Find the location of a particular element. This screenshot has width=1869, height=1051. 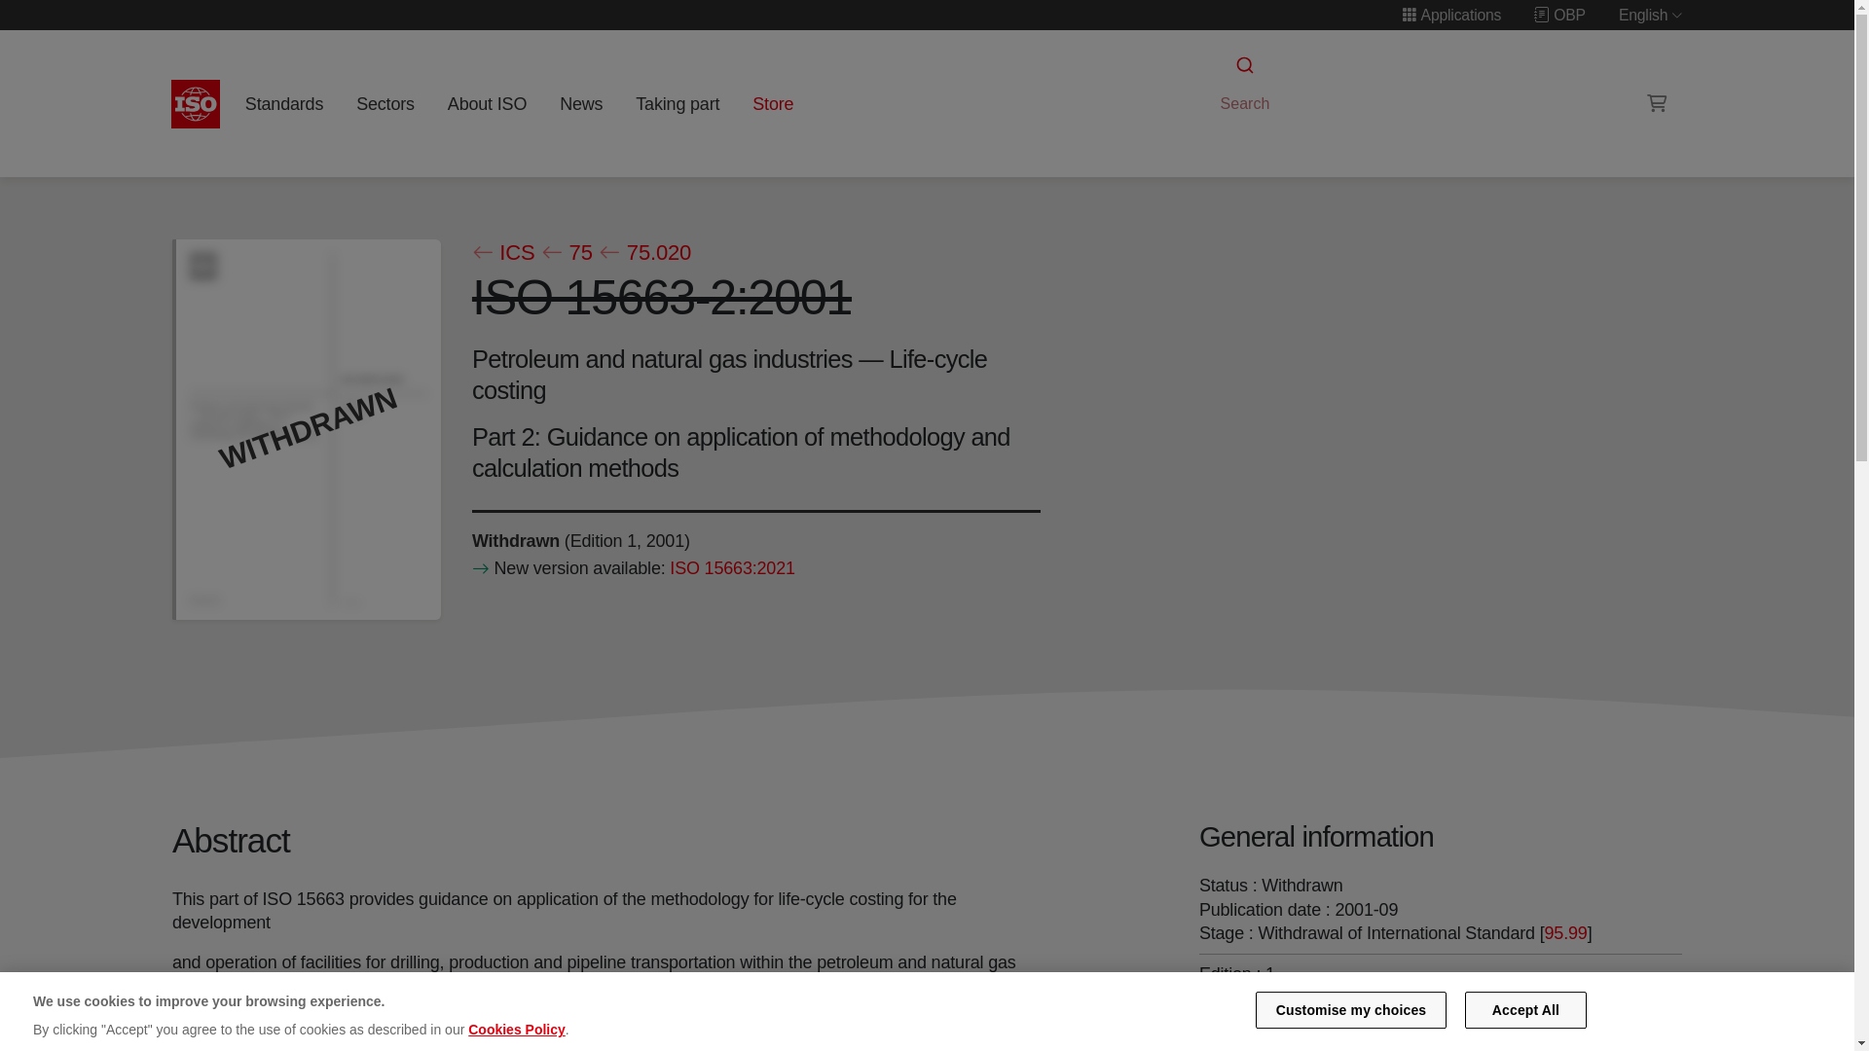

Shopping cart is located at coordinates (1657, 103).